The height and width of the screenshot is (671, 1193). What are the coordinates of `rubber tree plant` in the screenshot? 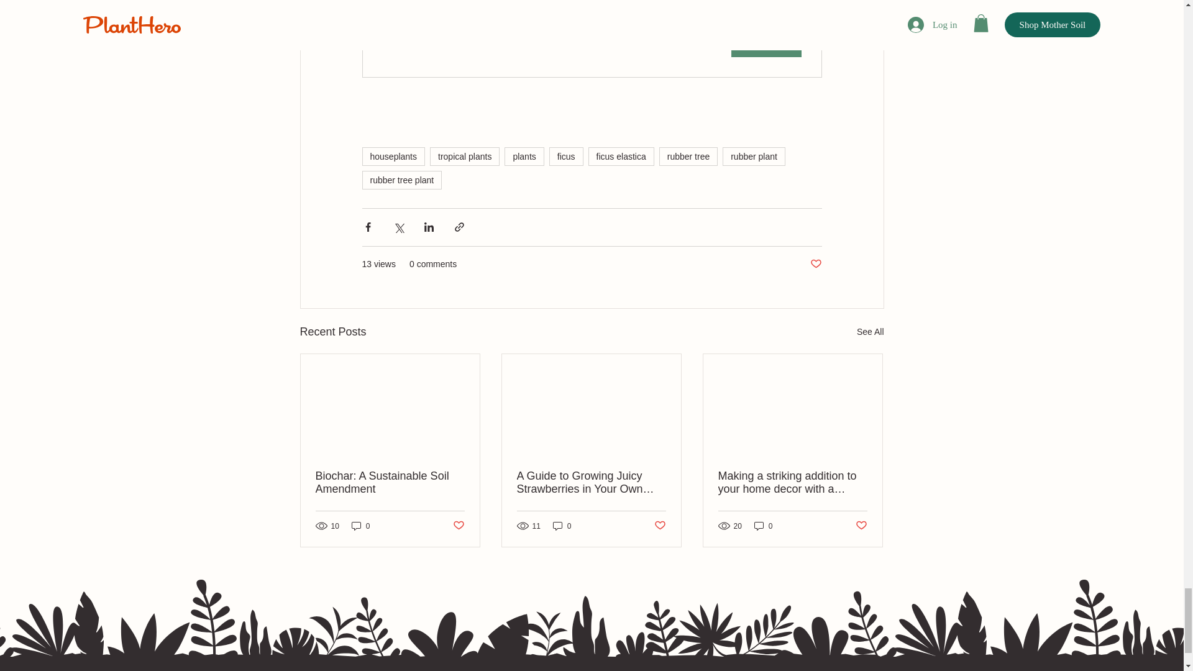 It's located at (401, 180).